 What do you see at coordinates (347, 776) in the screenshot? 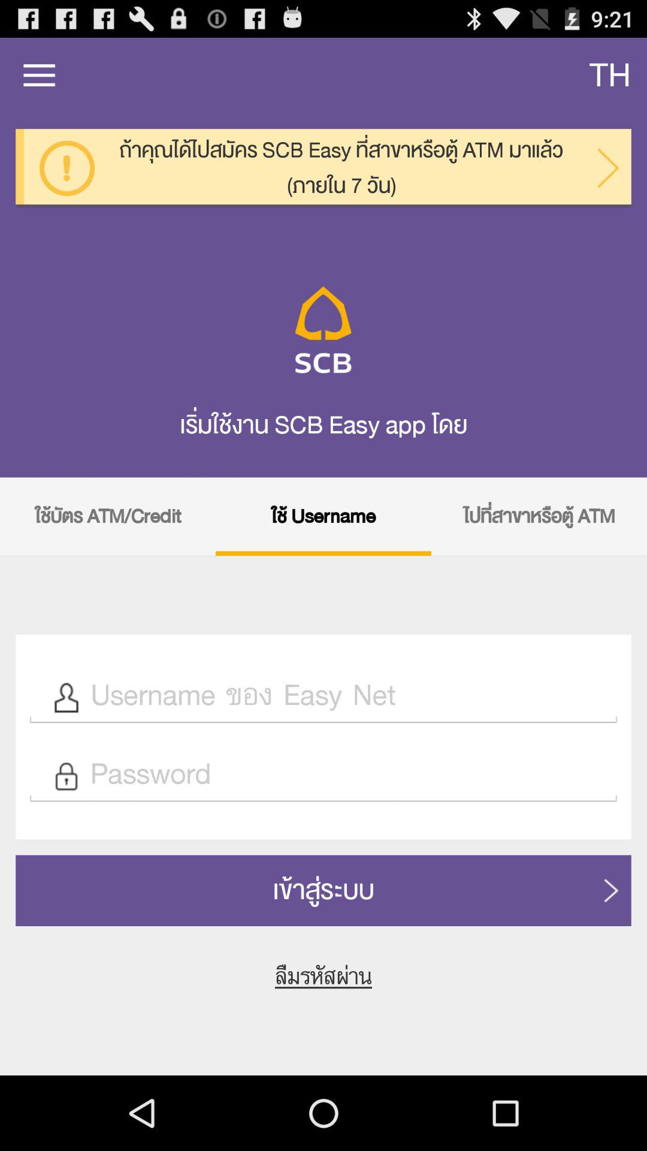
I see `enter password` at bounding box center [347, 776].